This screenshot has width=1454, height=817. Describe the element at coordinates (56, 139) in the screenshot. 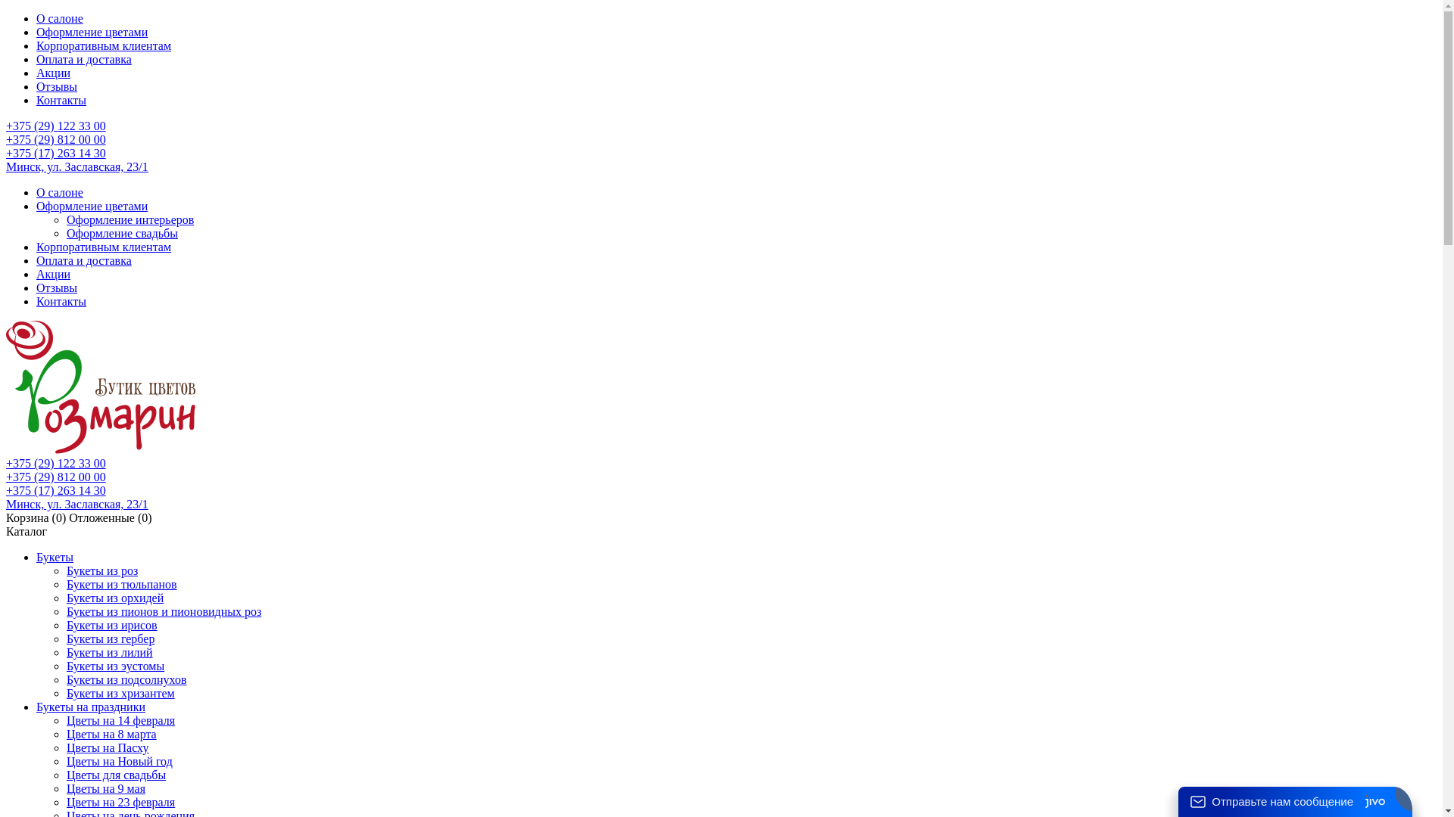

I see `+375 (29) 812 00 00` at that location.